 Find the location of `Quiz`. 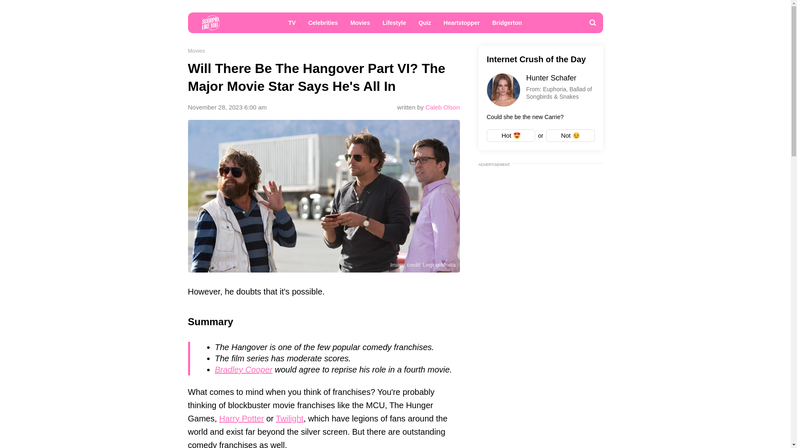

Quiz is located at coordinates (424, 25).